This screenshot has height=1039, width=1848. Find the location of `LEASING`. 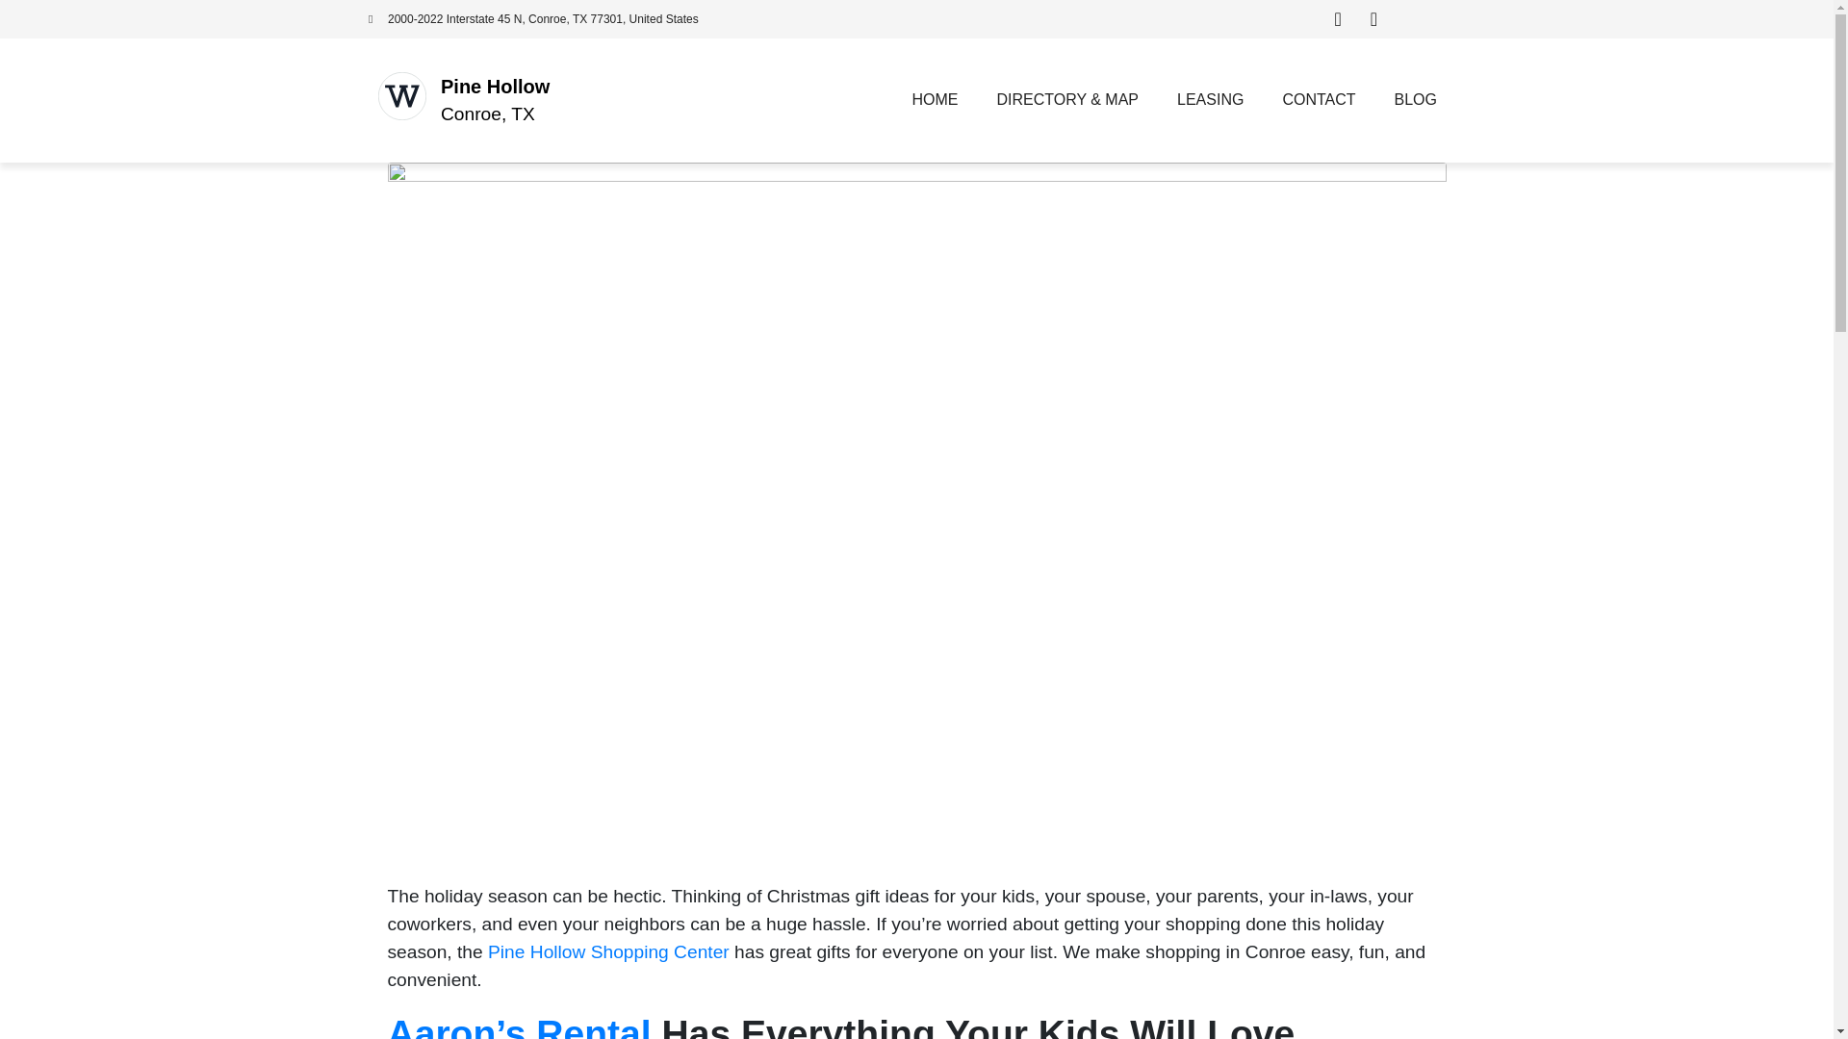

LEASING is located at coordinates (1210, 100).